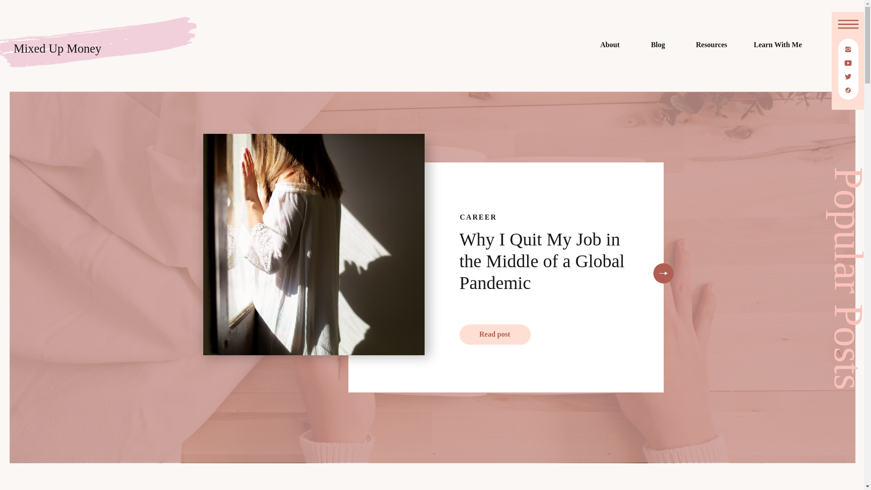 This screenshot has width=871, height=490. I want to click on Mixed Up Money, so click(82, 52).